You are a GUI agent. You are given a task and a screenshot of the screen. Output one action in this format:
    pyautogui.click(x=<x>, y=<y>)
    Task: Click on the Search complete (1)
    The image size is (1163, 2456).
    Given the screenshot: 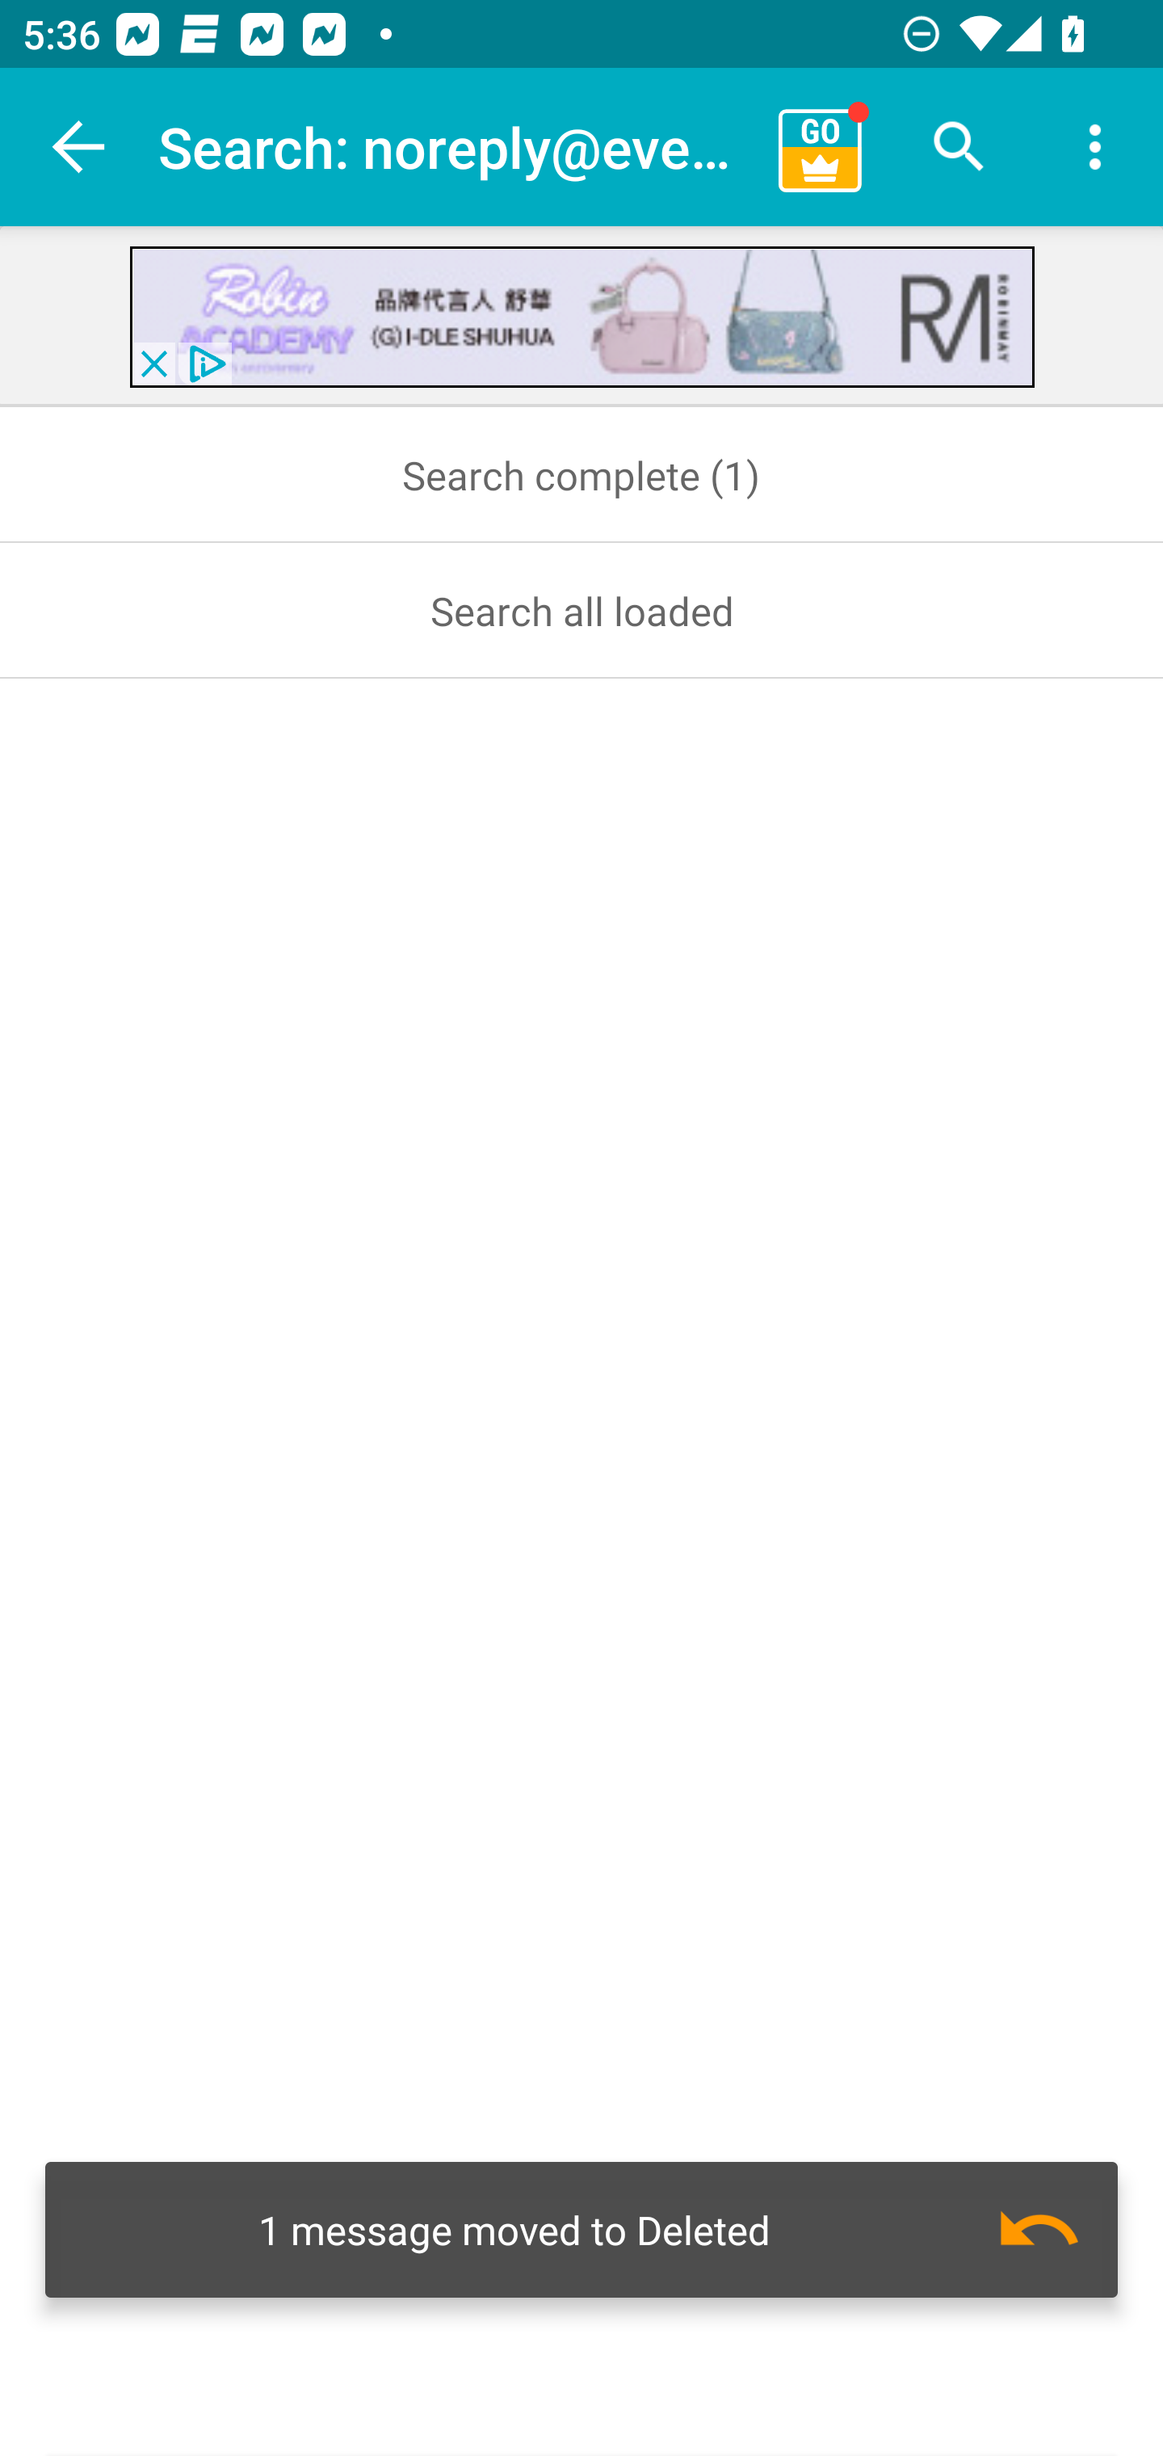 What is the action you would take?
    pyautogui.click(x=581, y=475)
    